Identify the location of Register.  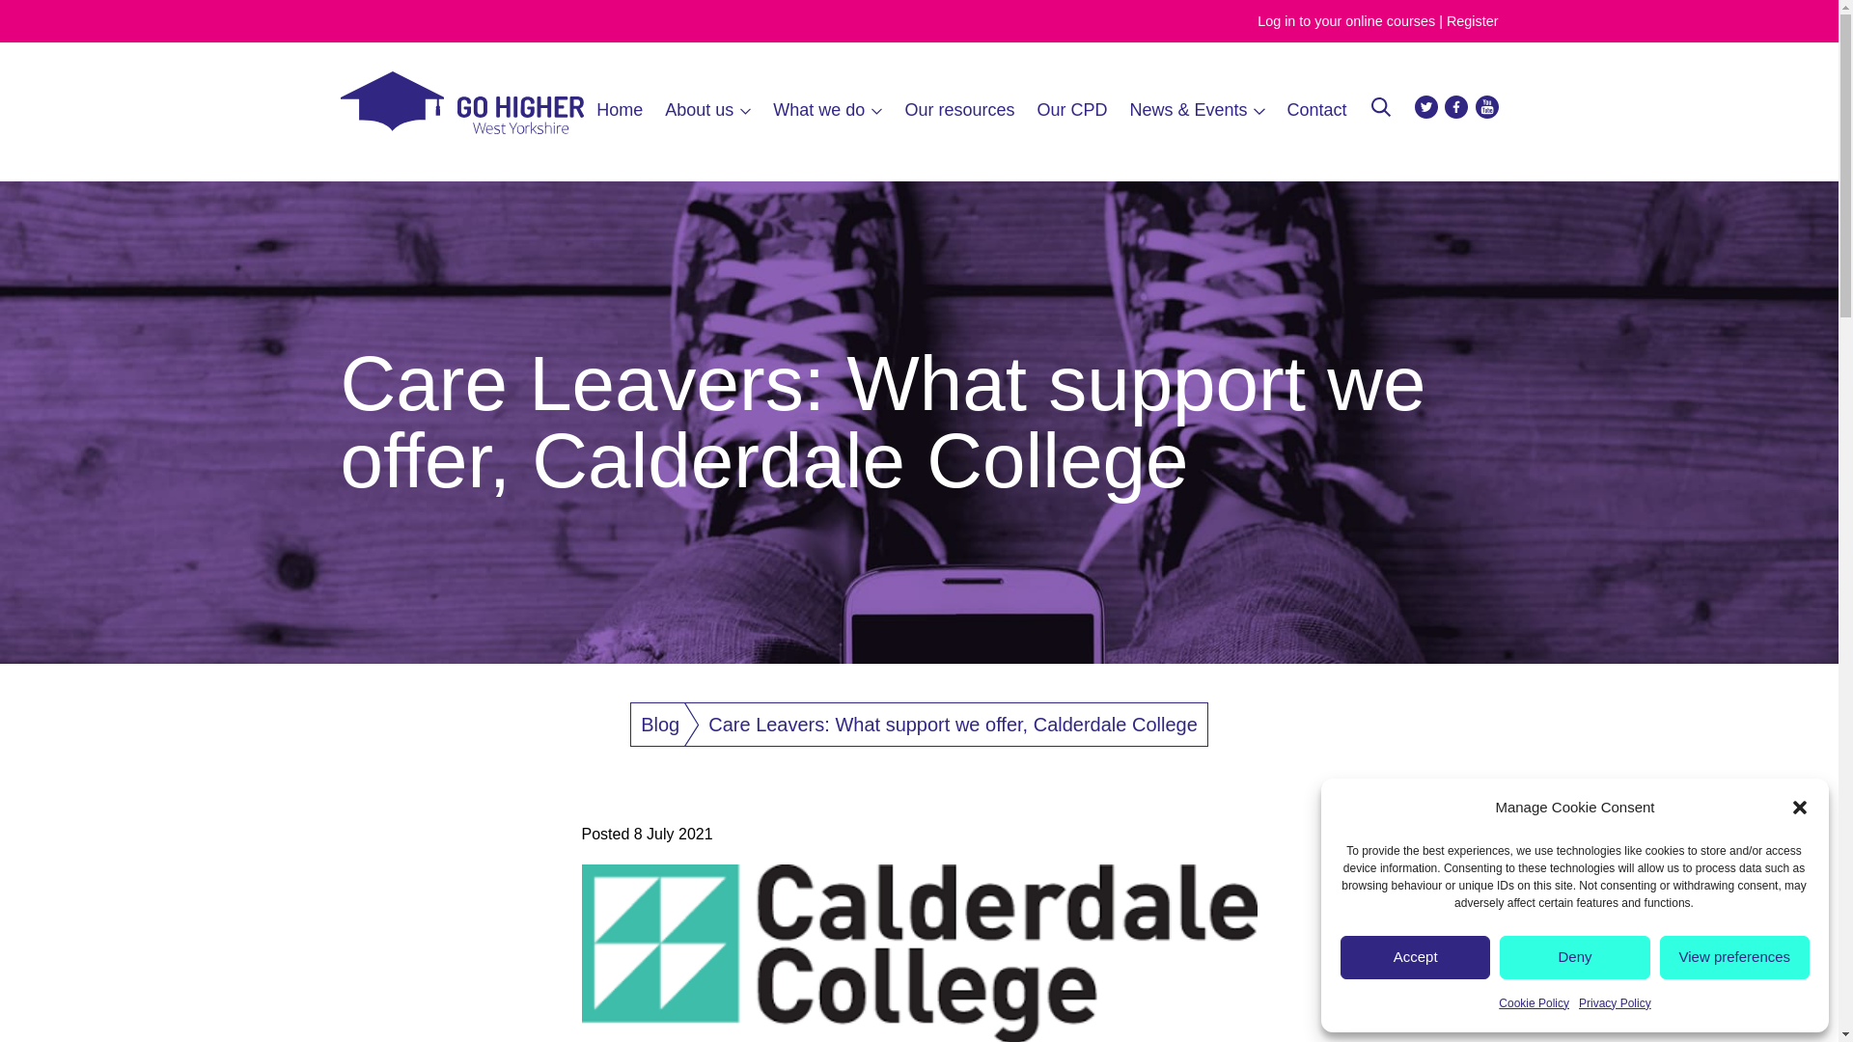
(1473, 21).